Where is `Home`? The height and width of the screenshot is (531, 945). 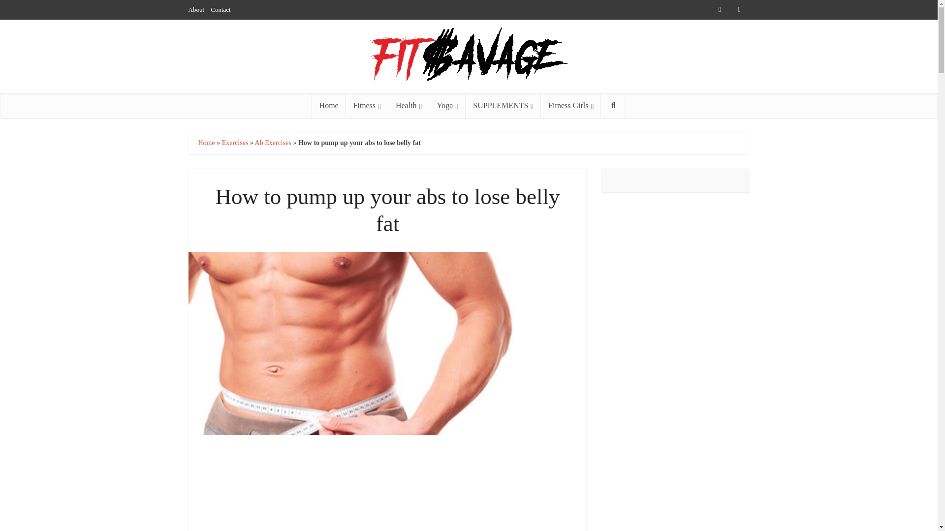
Home is located at coordinates (206, 143).